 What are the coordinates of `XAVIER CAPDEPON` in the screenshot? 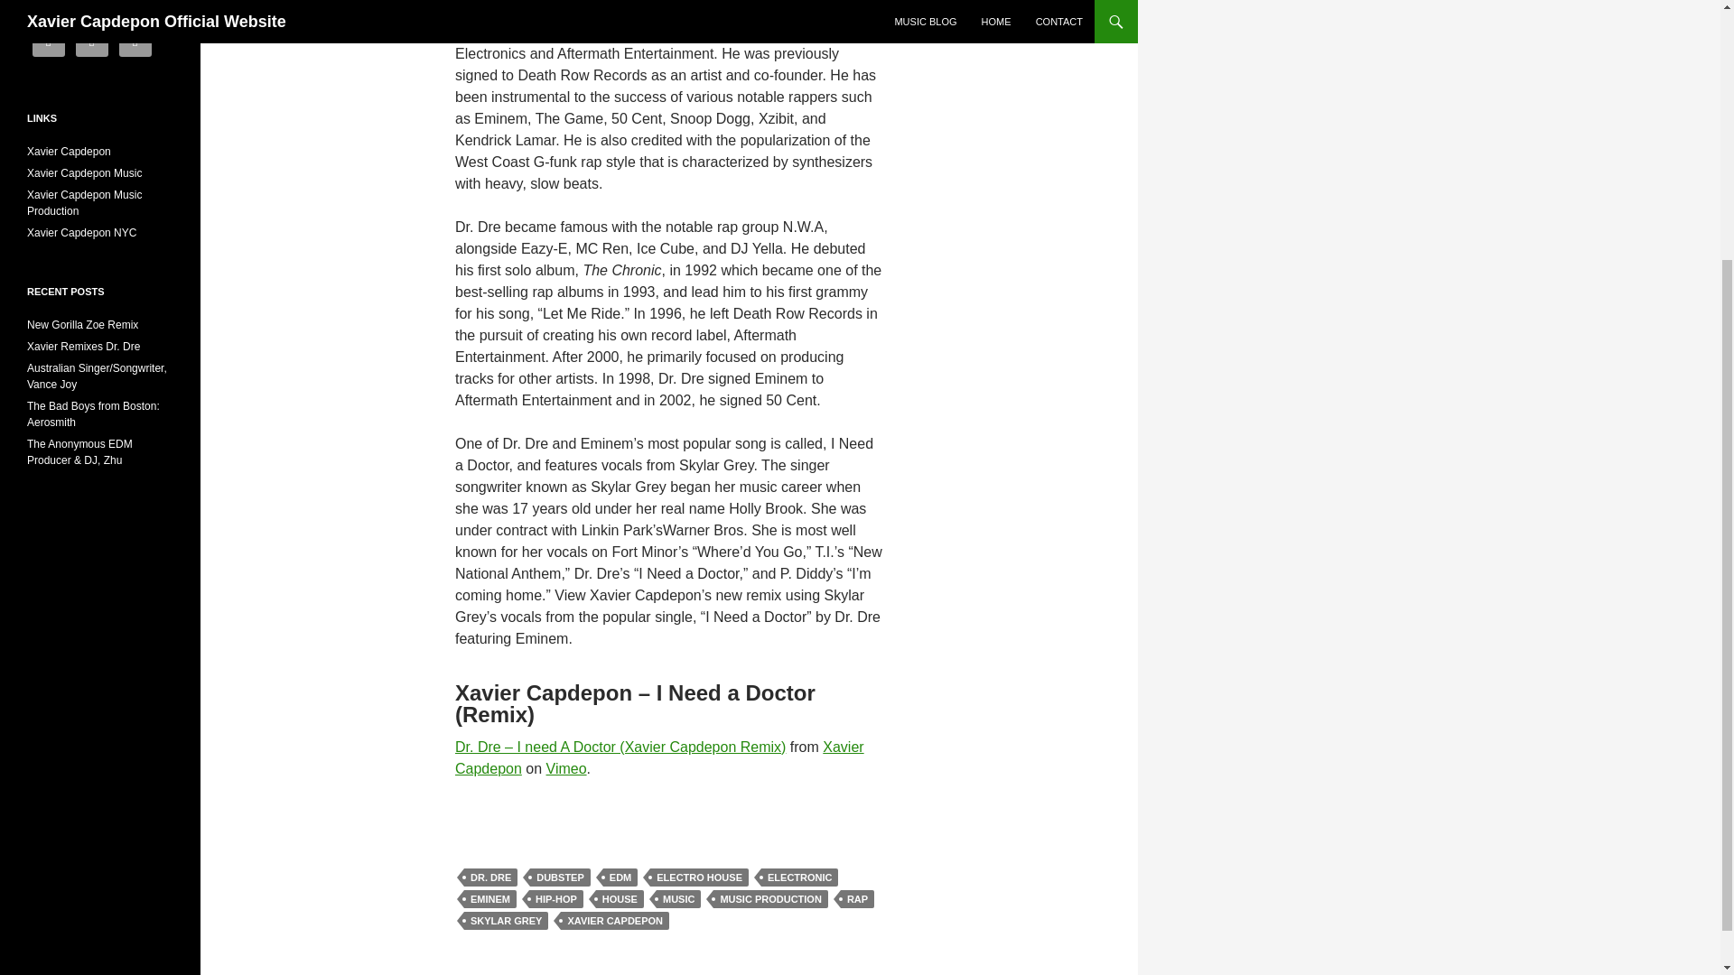 It's located at (614, 921).